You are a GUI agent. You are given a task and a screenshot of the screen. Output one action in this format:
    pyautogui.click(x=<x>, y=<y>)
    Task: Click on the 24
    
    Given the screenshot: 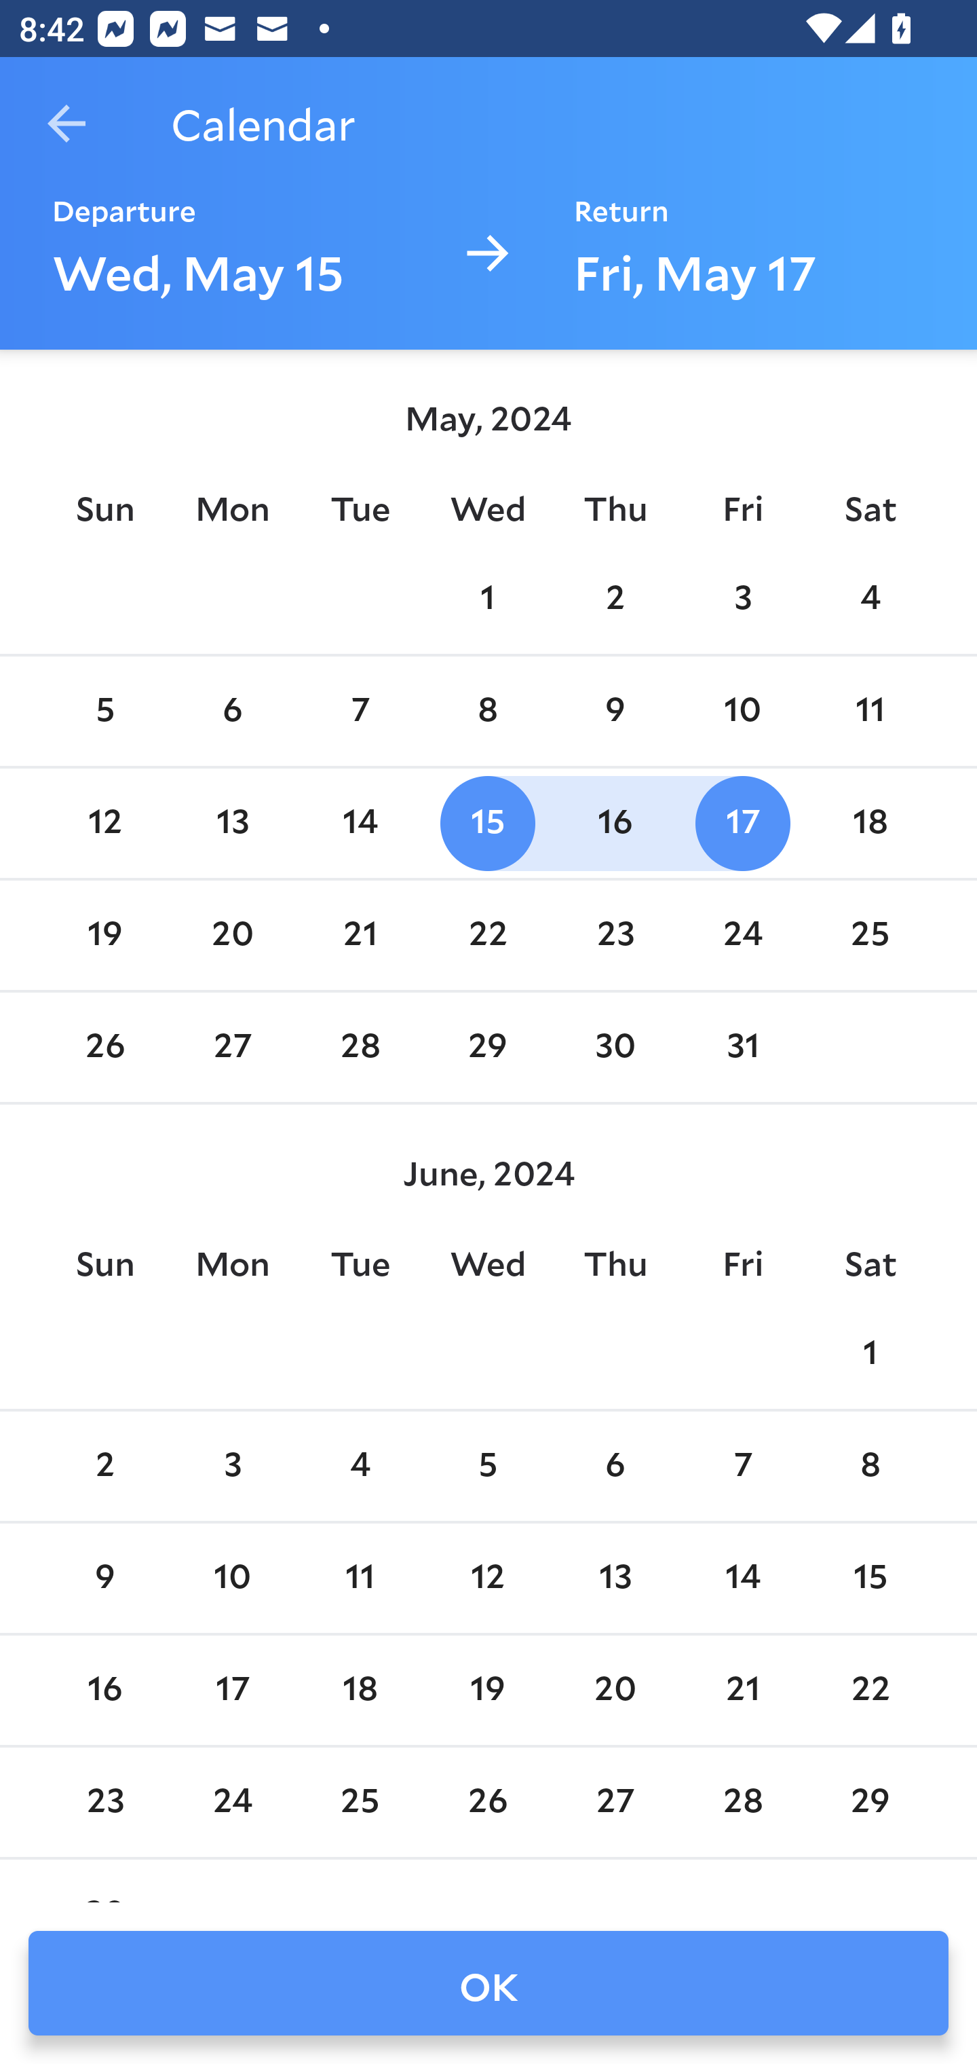 What is the action you would take?
    pyautogui.click(x=233, y=1802)
    